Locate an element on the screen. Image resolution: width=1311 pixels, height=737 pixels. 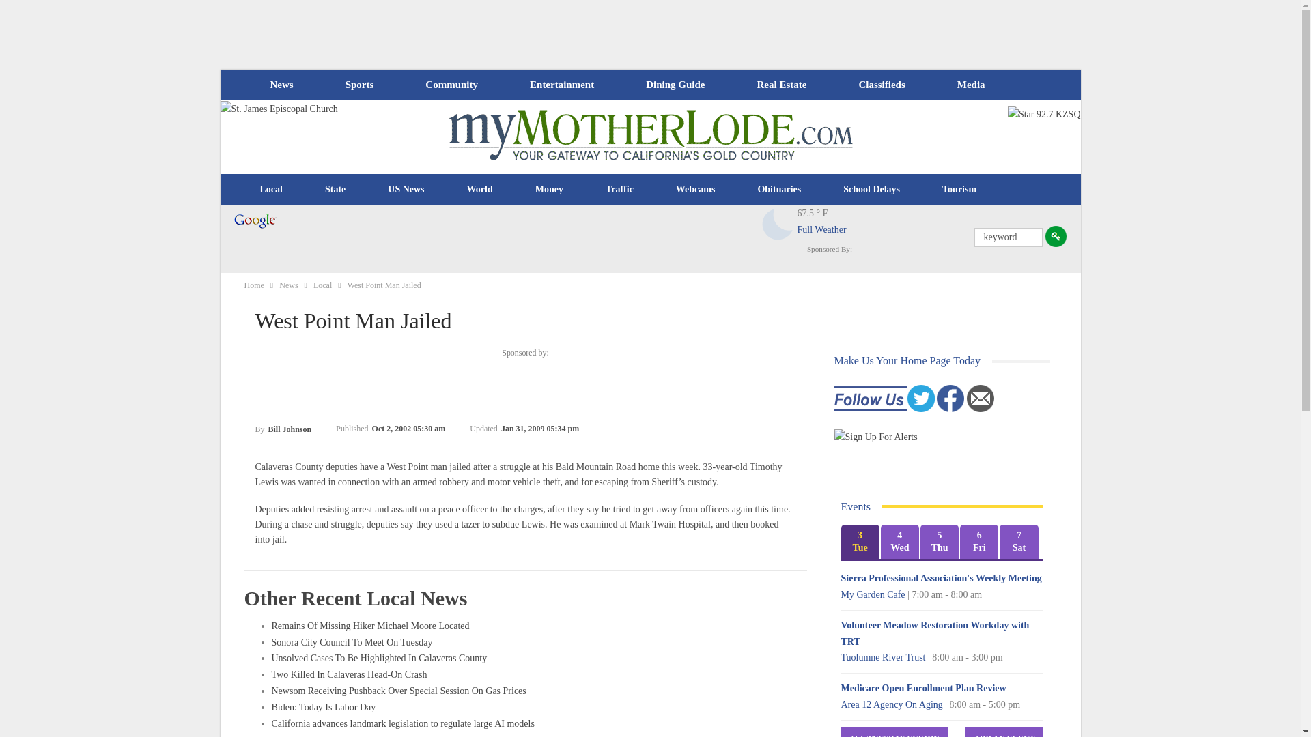
Submit is located at coordinates (1056, 236).